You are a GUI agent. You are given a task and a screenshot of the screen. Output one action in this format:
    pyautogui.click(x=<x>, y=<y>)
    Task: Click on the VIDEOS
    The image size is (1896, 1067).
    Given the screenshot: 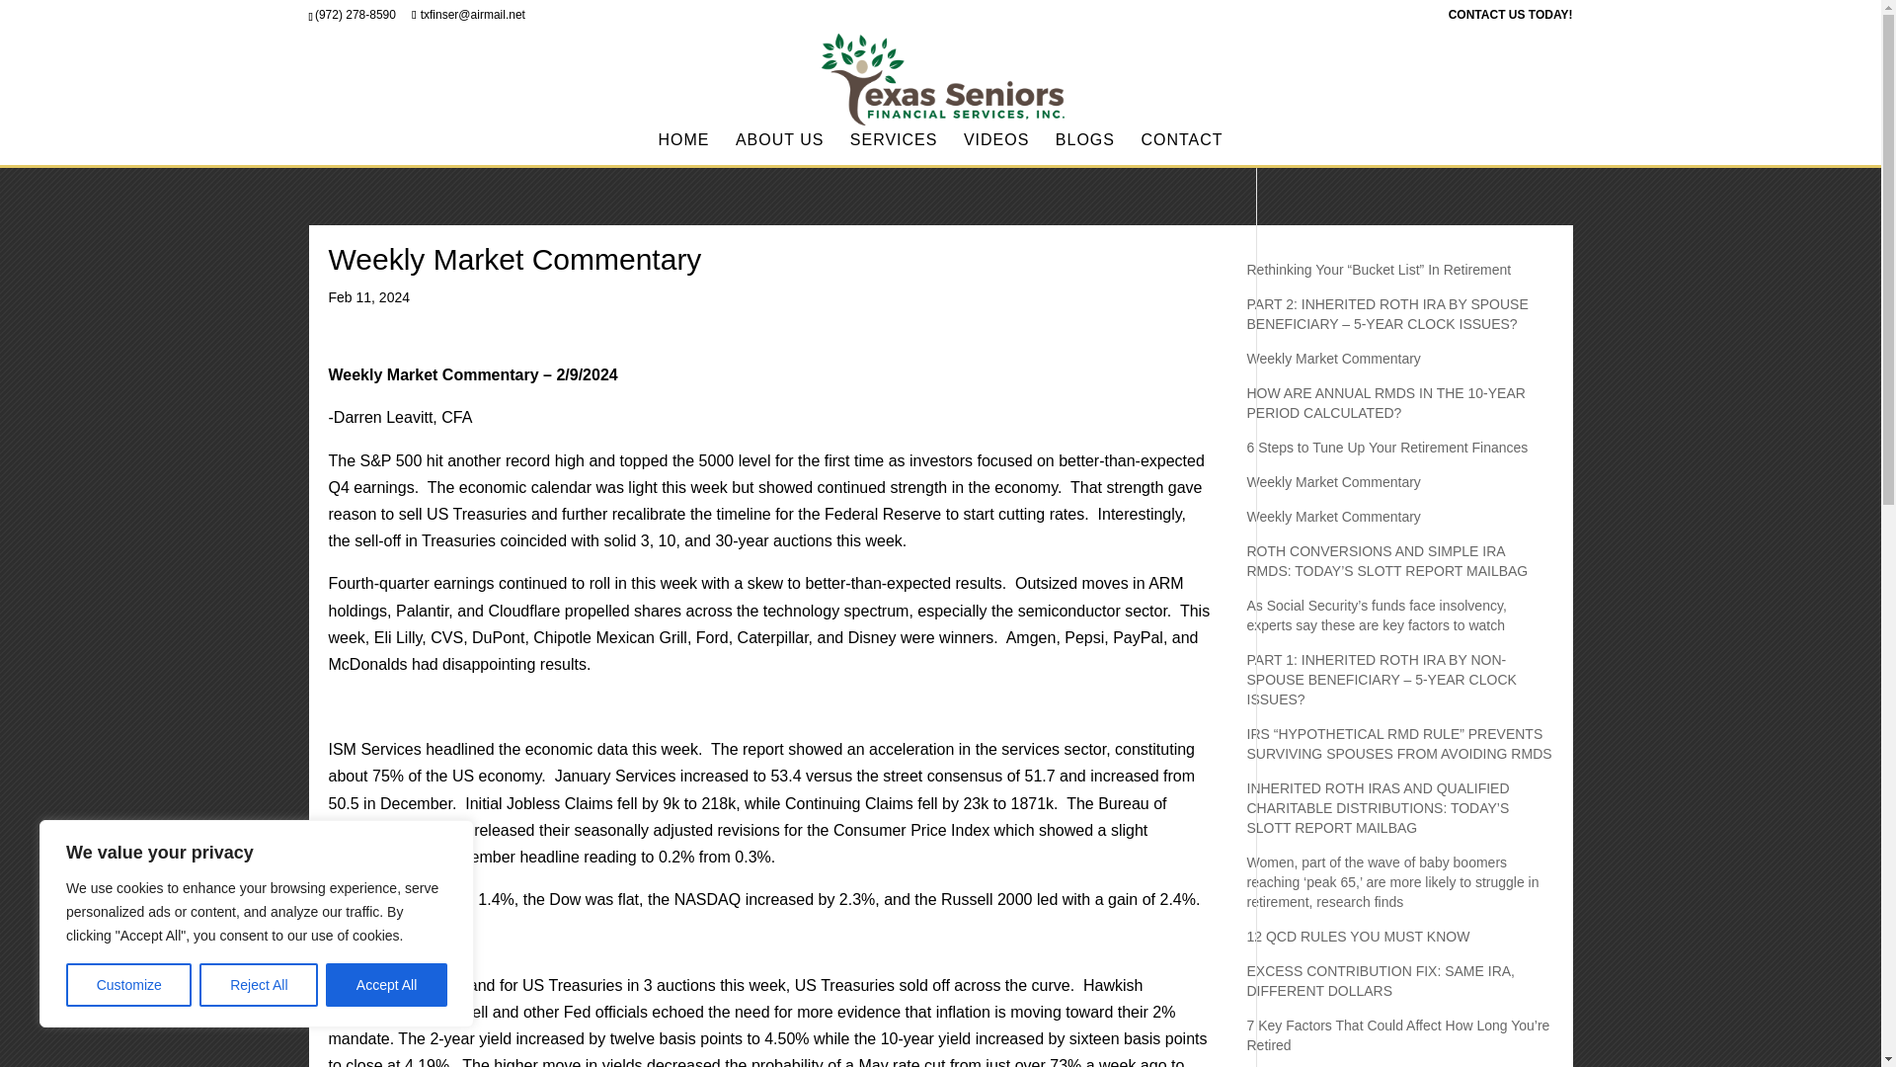 What is the action you would take?
    pyautogui.click(x=995, y=149)
    